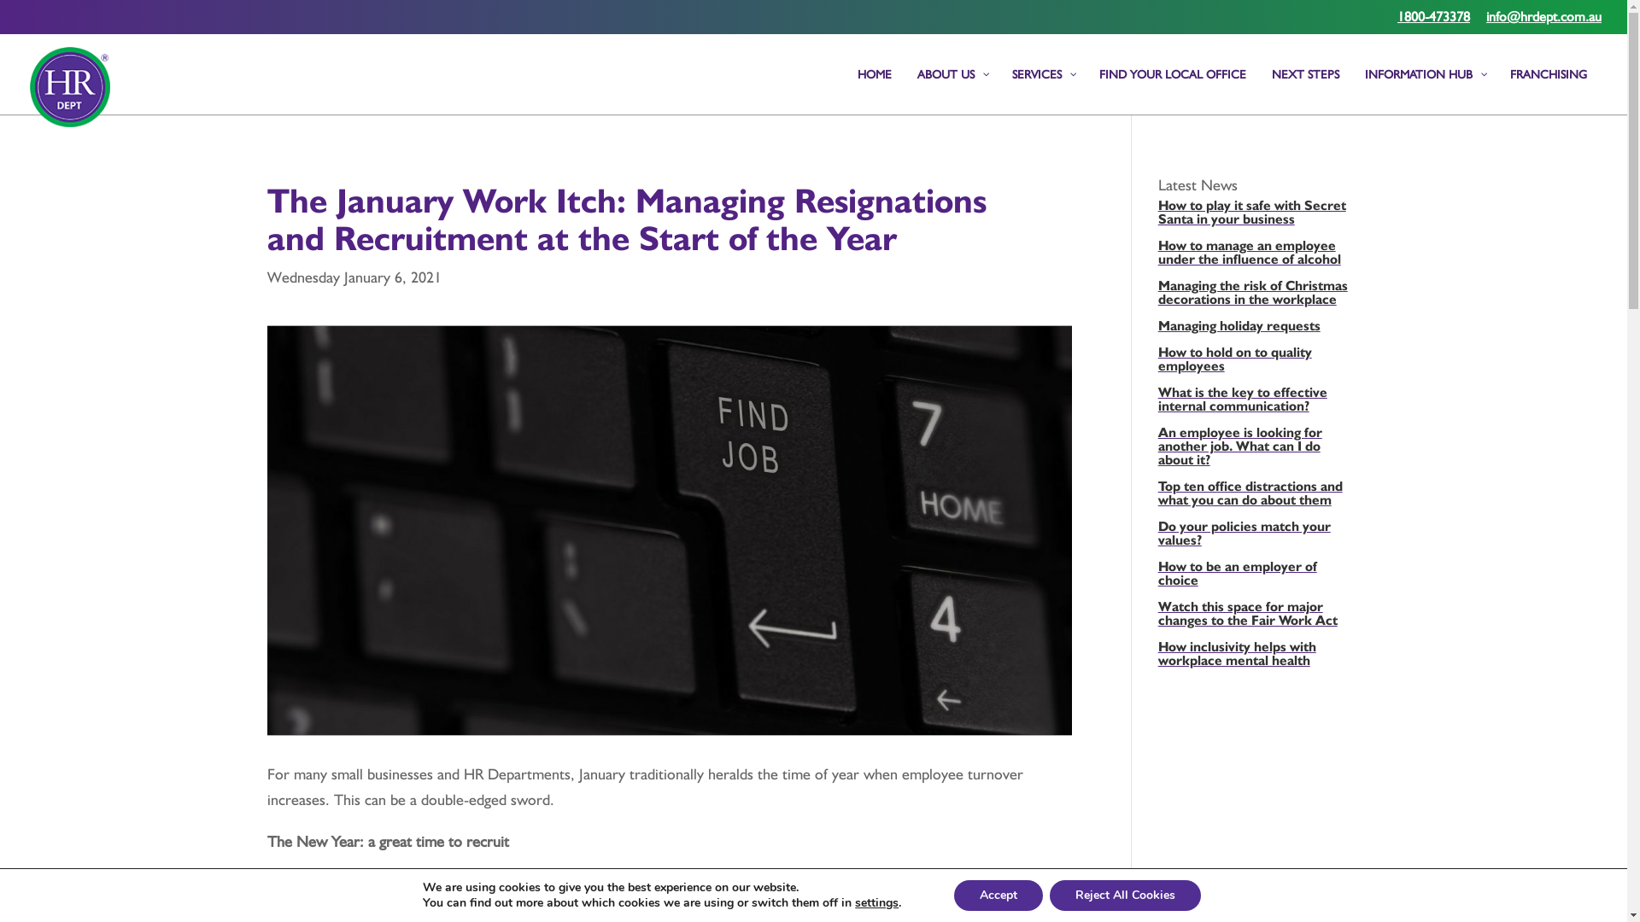 The image size is (1640, 922). What do you see at coordinates (875, 90) in the screenshot?
I see `HOME` at bounding box center [875, 90].